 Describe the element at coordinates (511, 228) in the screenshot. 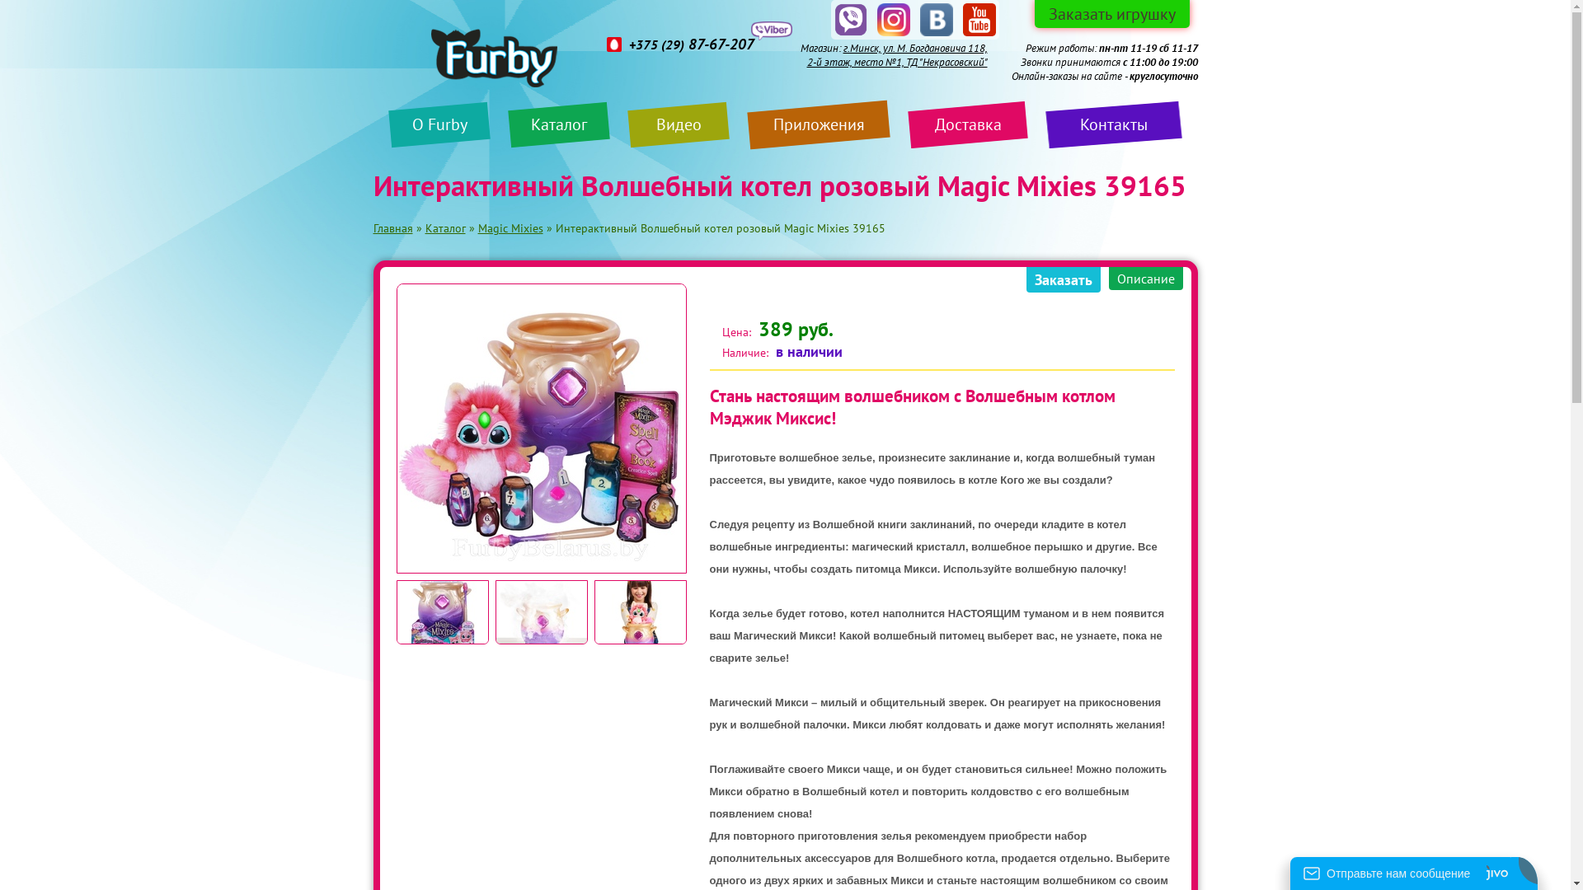

I see `Magic Mixies` at that location.